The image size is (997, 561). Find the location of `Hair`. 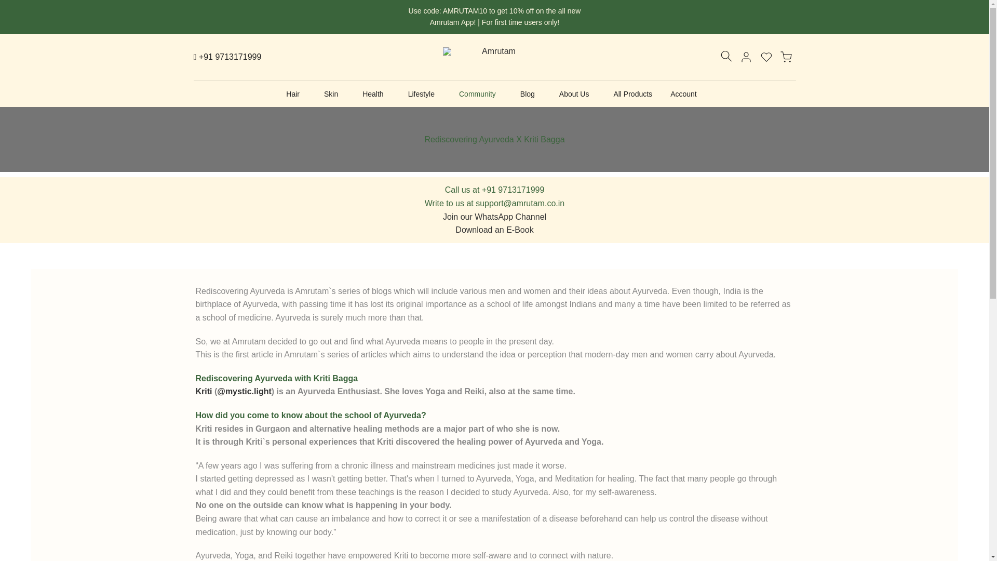

Hair is located at coordinates (296, 94).